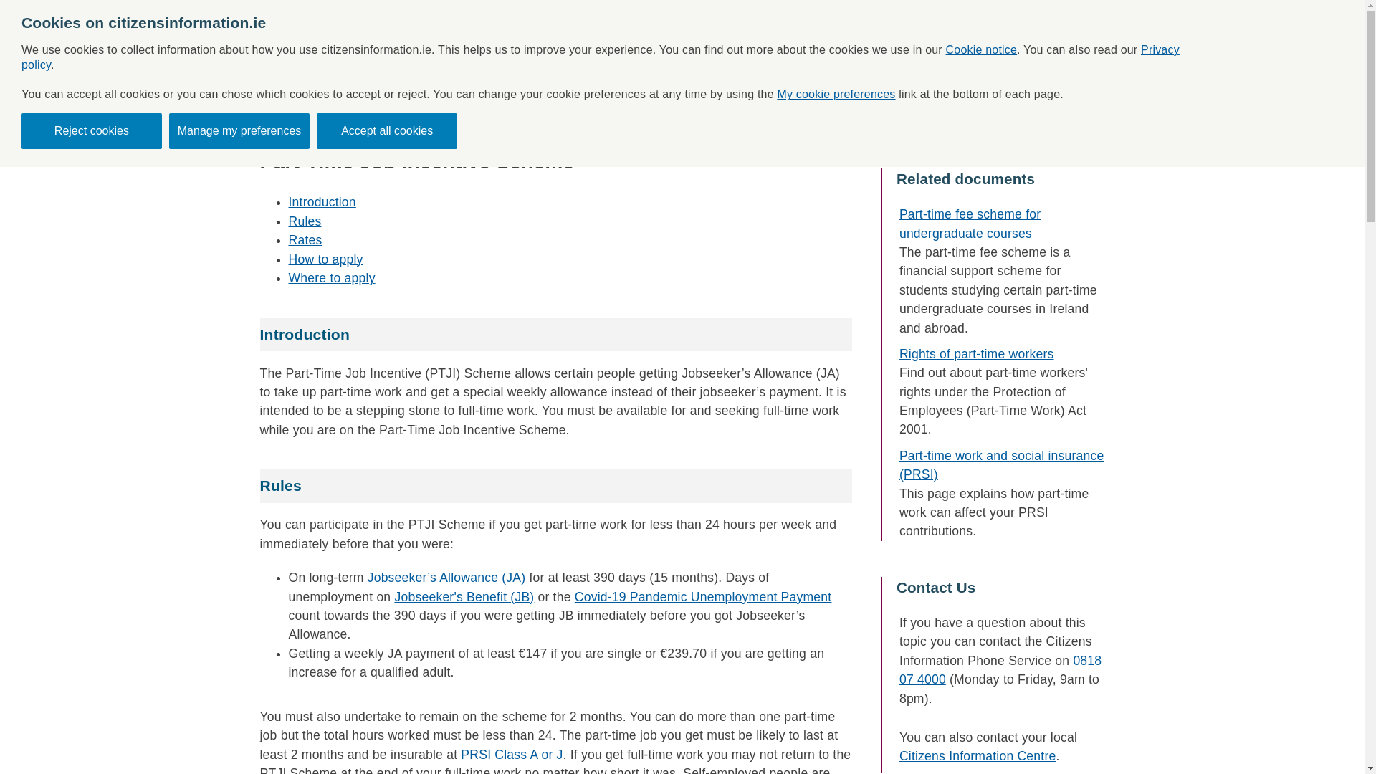 The height and width of the screenshot is (774, 1376). I want to click on Search, so click(985, 100).